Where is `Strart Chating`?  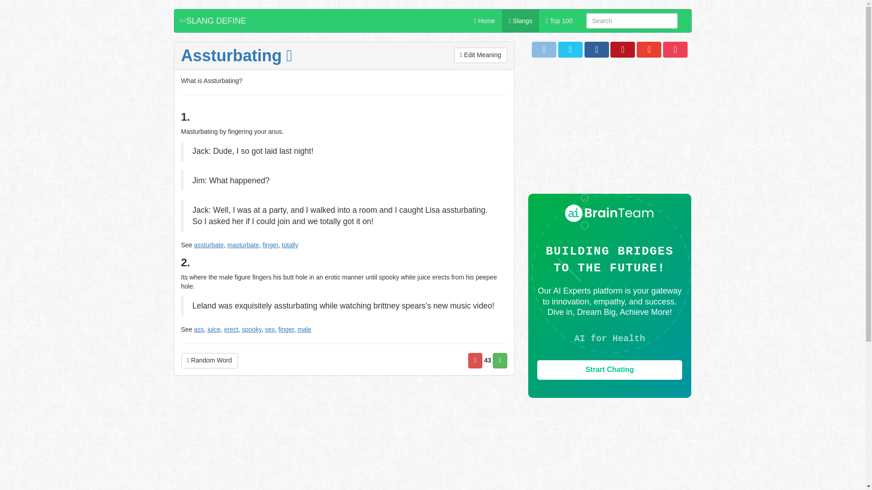
Strart Chating is located at coordinates (609, 370).